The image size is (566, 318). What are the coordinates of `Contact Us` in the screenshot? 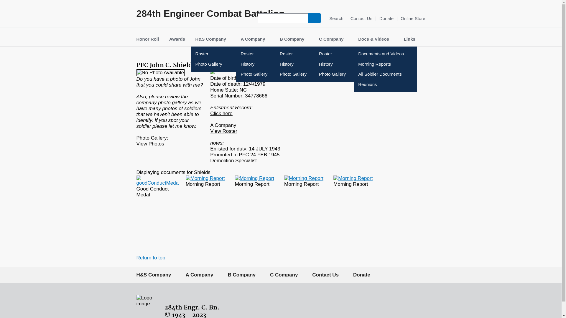 It's located at (361, 19).